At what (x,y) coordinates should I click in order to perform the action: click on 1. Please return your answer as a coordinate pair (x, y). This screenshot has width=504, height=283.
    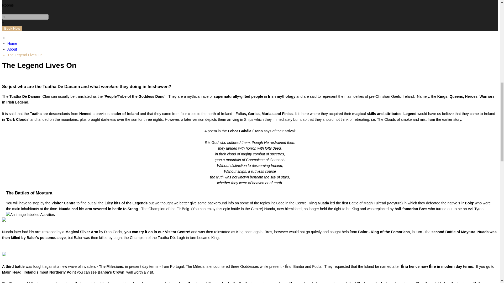
    Looking at the image, I should click on (25, 17).